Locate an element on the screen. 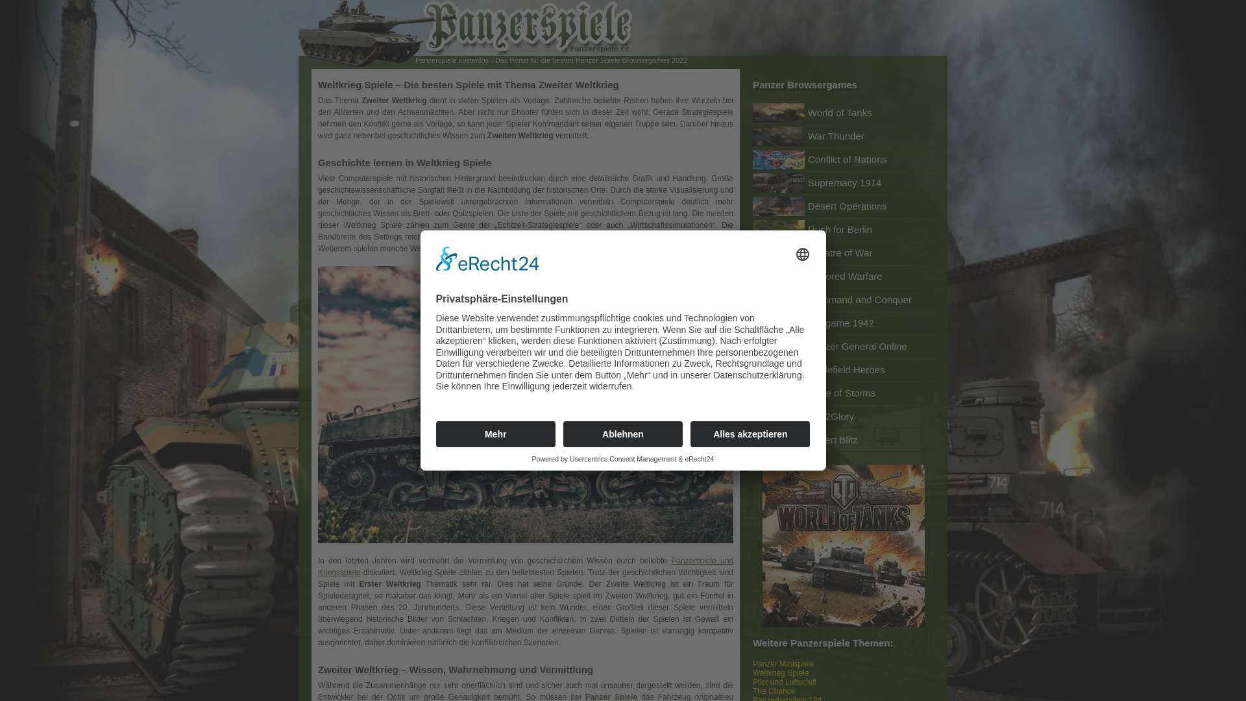  War Thunder is located at coordinates (844, 136).